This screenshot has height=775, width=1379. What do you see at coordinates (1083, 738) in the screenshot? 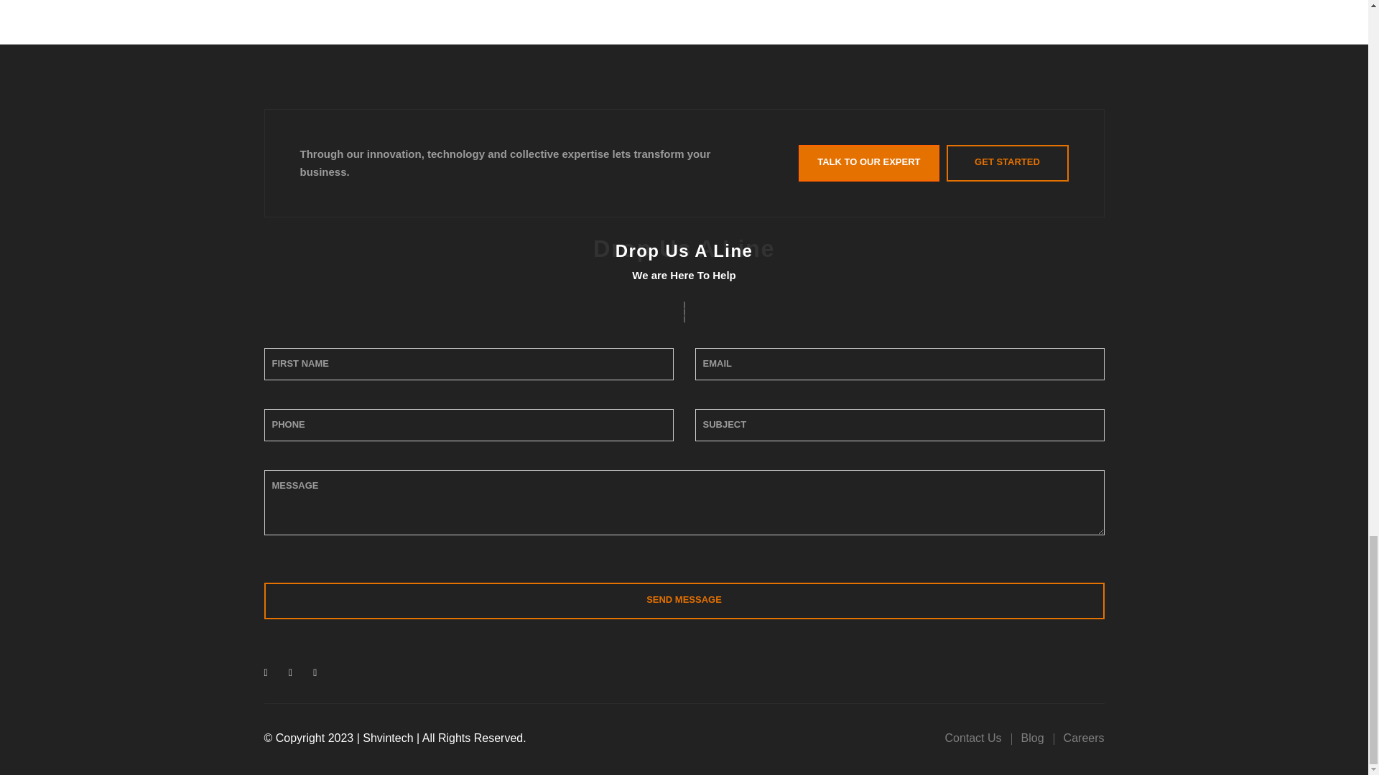
I see `Careers` at bounding box center [1083, 738].